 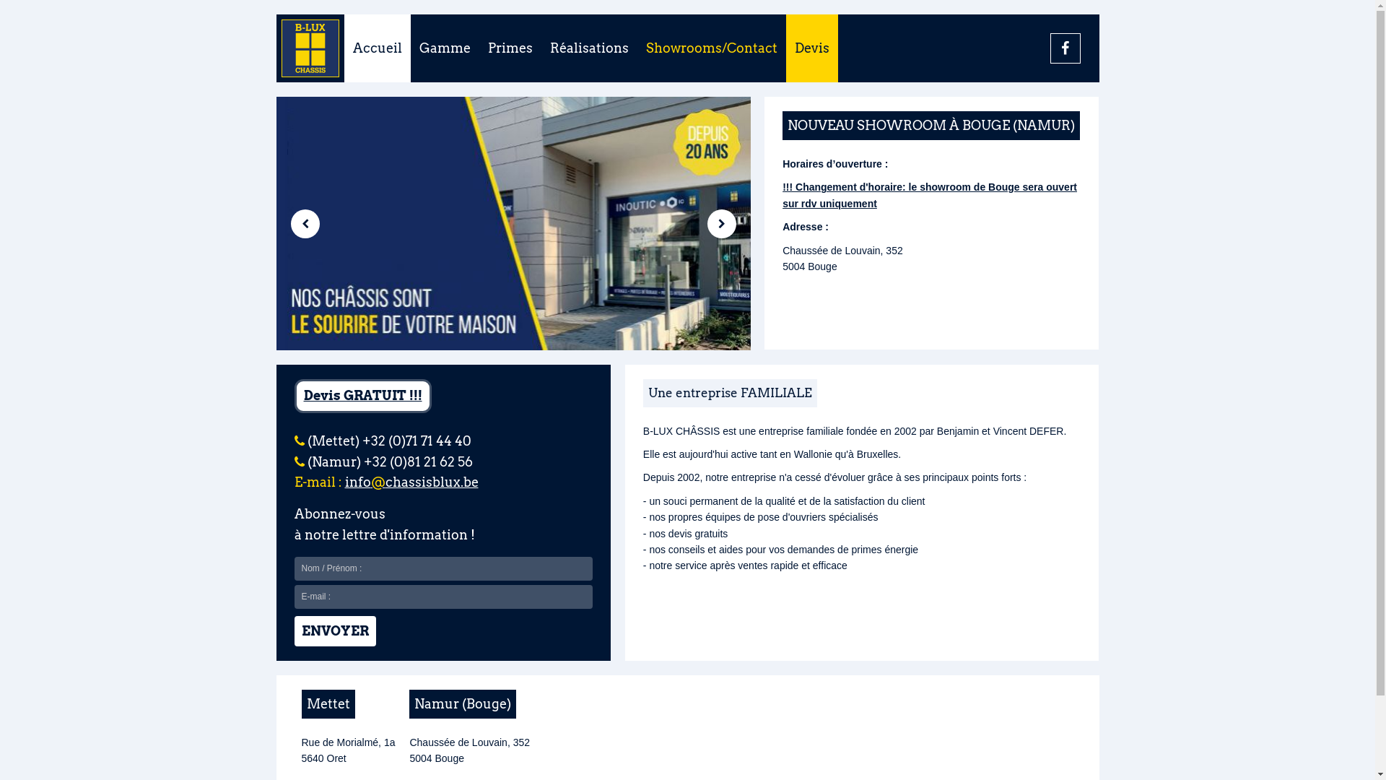 I want to click on Showrooms/Contact, so click(x=711, y=48).